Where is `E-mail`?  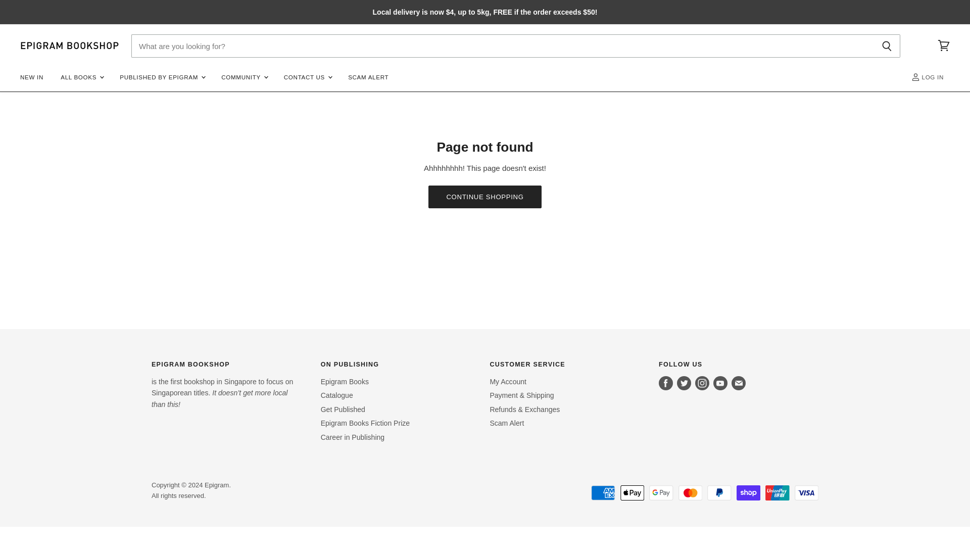
E-mail is located at coordinates (739, 383).